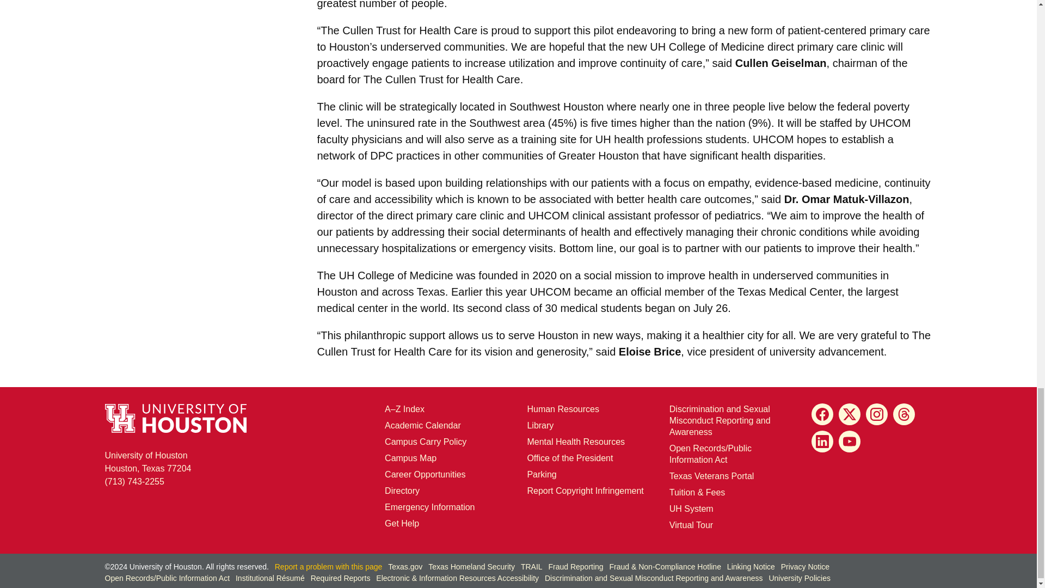  I want to click on University of Houston, so click(657, 47).